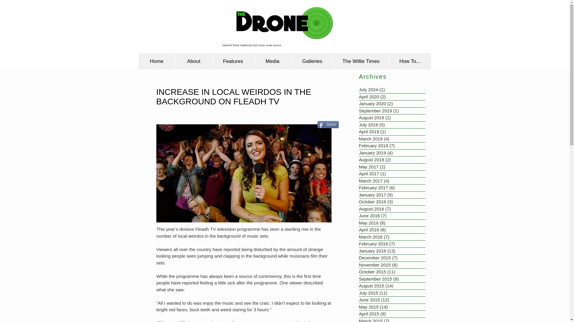 Image resolution: width=574 pixels, height=322 pixels. What do you see at coordinates (272, 61) in the screenshot?
I see `Media` at bounding box center [272, 61].